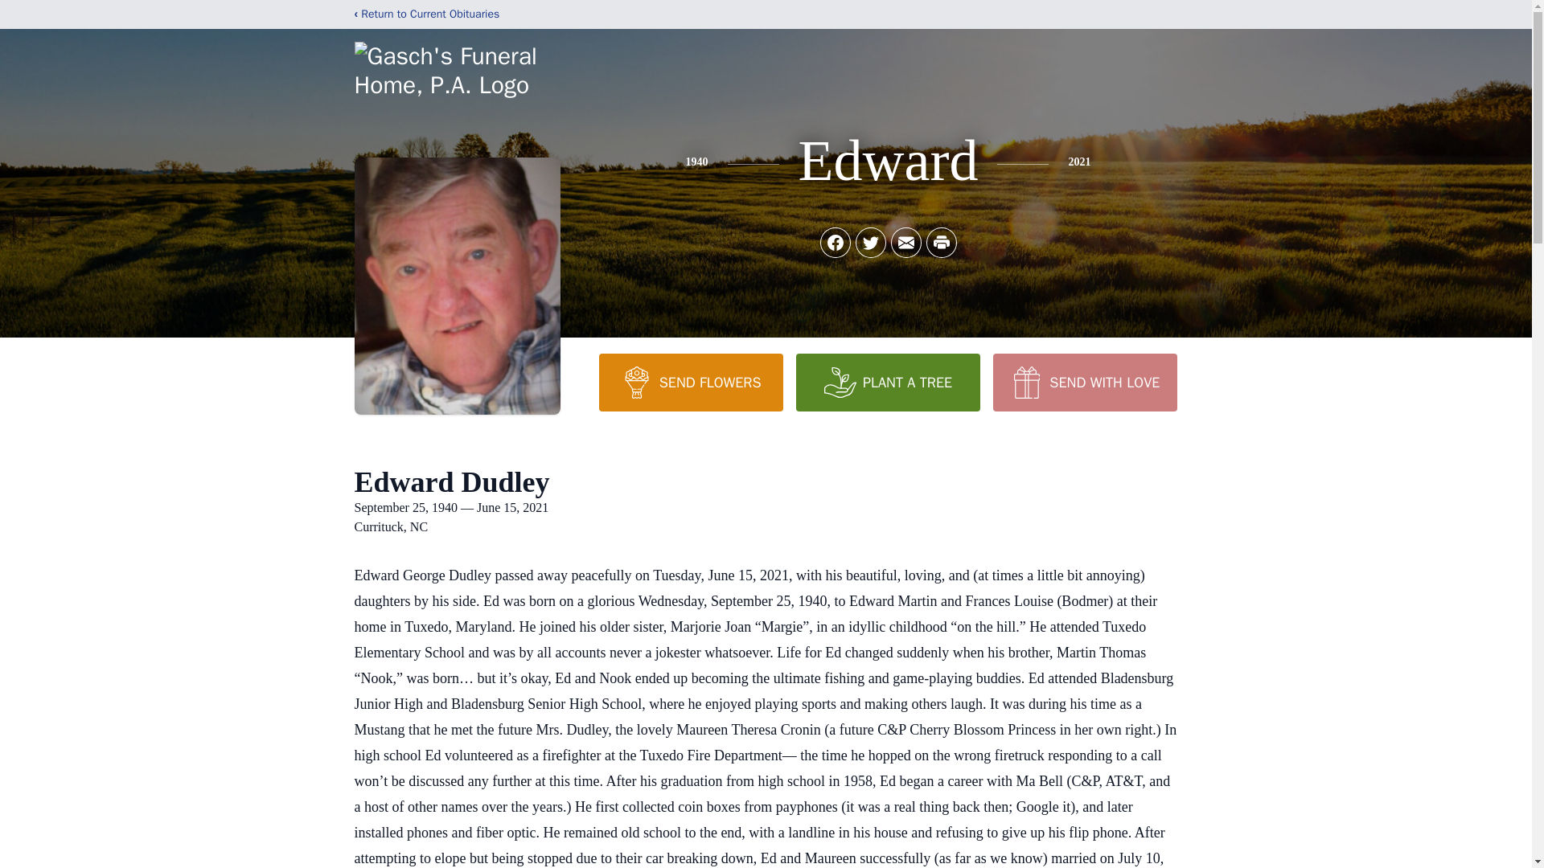  What do you see at coordinates (1084, 382) in the screenshot?
I see `SEND WITH LOVE` at bounding box center [1084, 382].